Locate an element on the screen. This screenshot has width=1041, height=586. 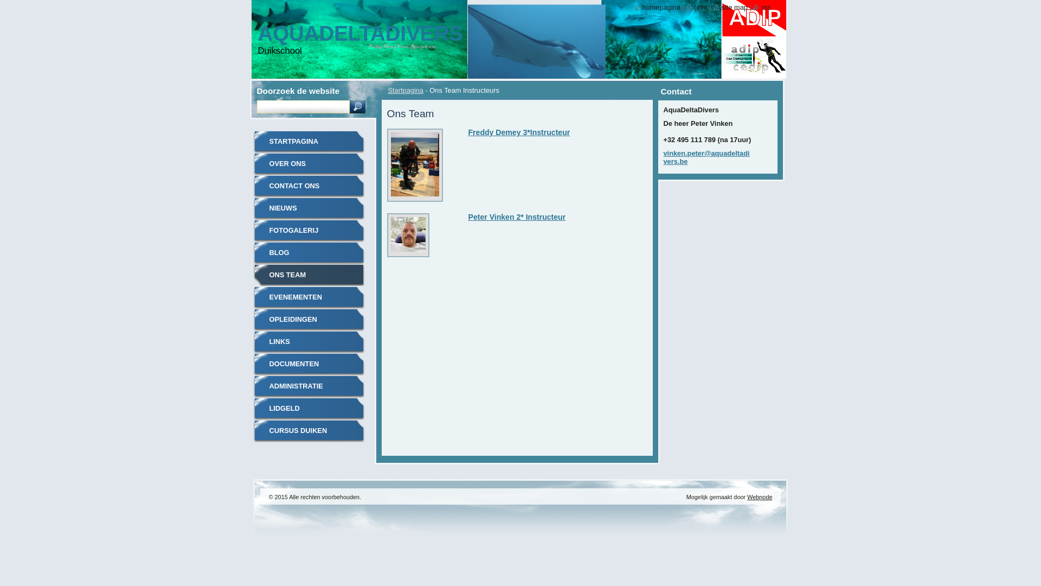
BLOG is located at coordinates (309, 253).